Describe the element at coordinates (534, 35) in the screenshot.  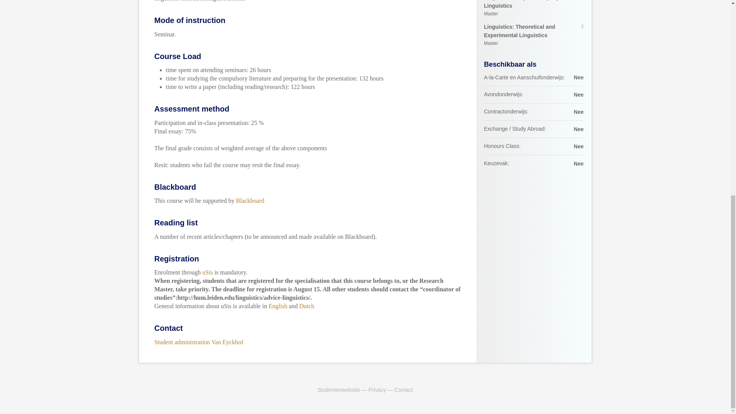
I see `Dutch` at that location.